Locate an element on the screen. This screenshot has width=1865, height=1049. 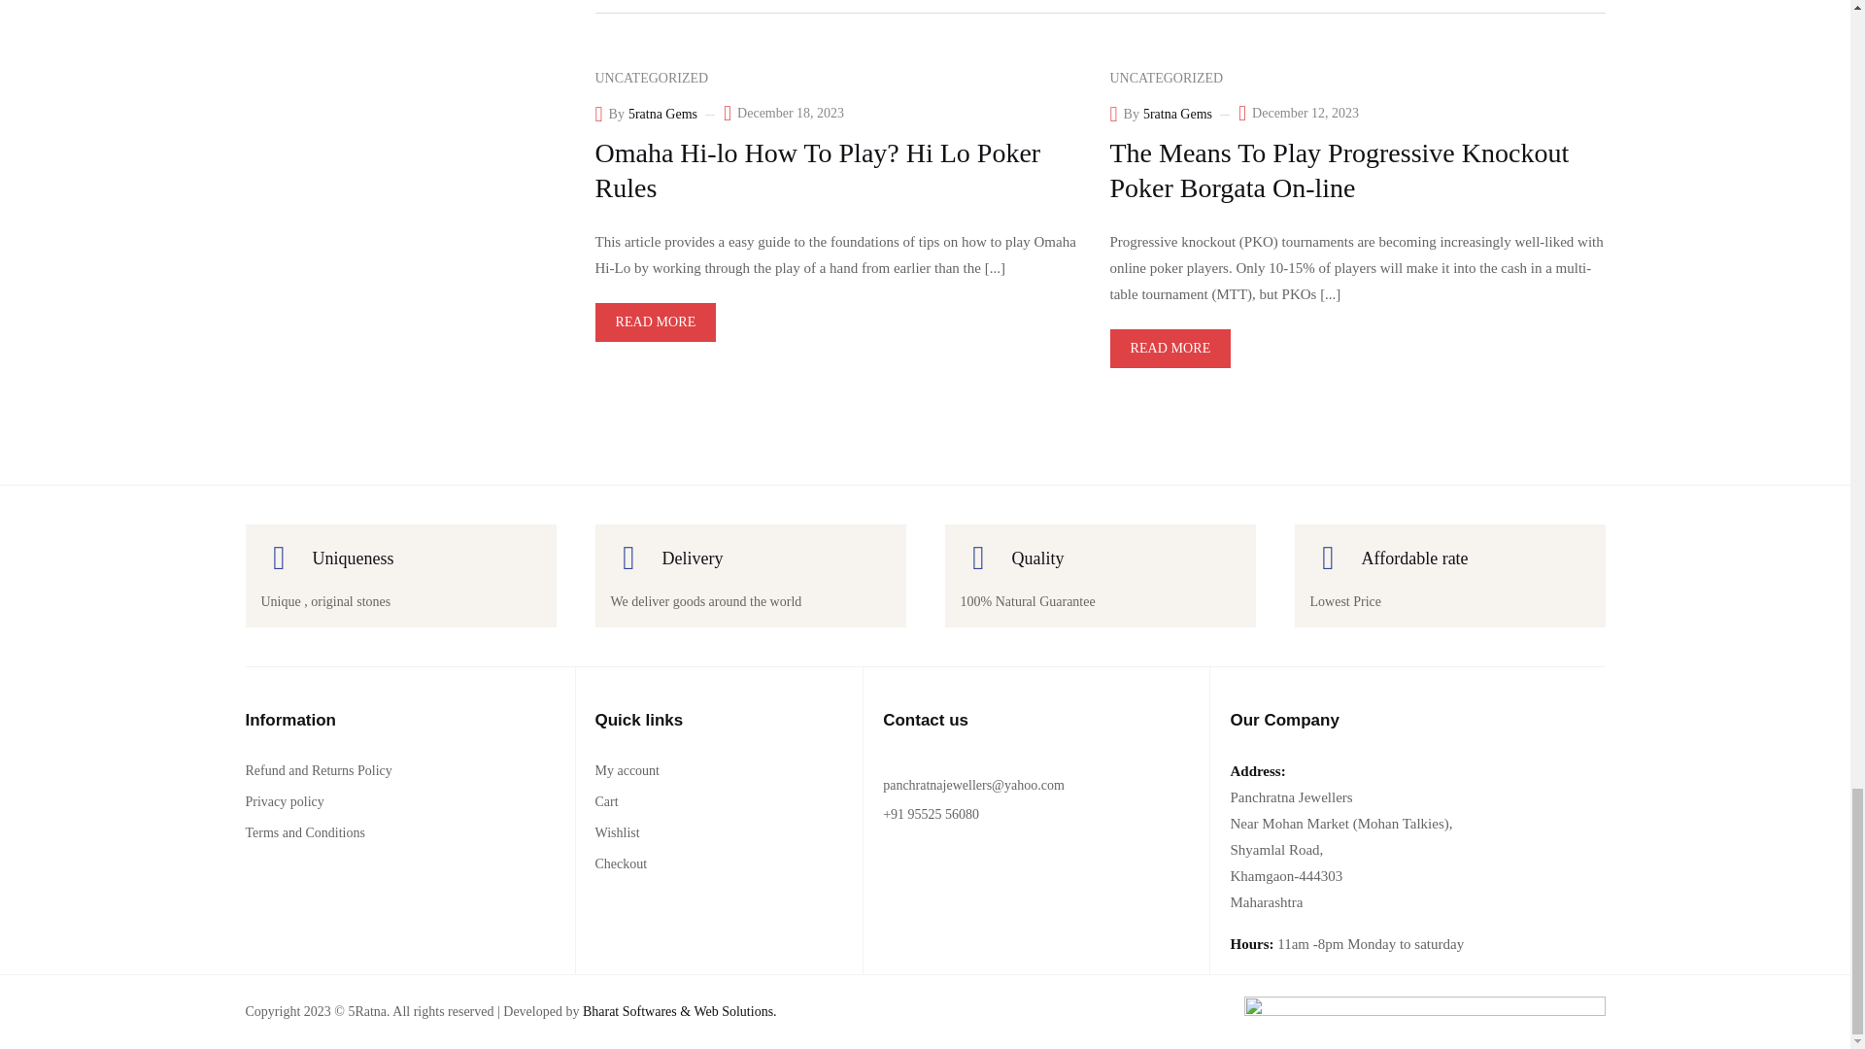
View all posts in Uncategorized is located at coordinates (651, 78).